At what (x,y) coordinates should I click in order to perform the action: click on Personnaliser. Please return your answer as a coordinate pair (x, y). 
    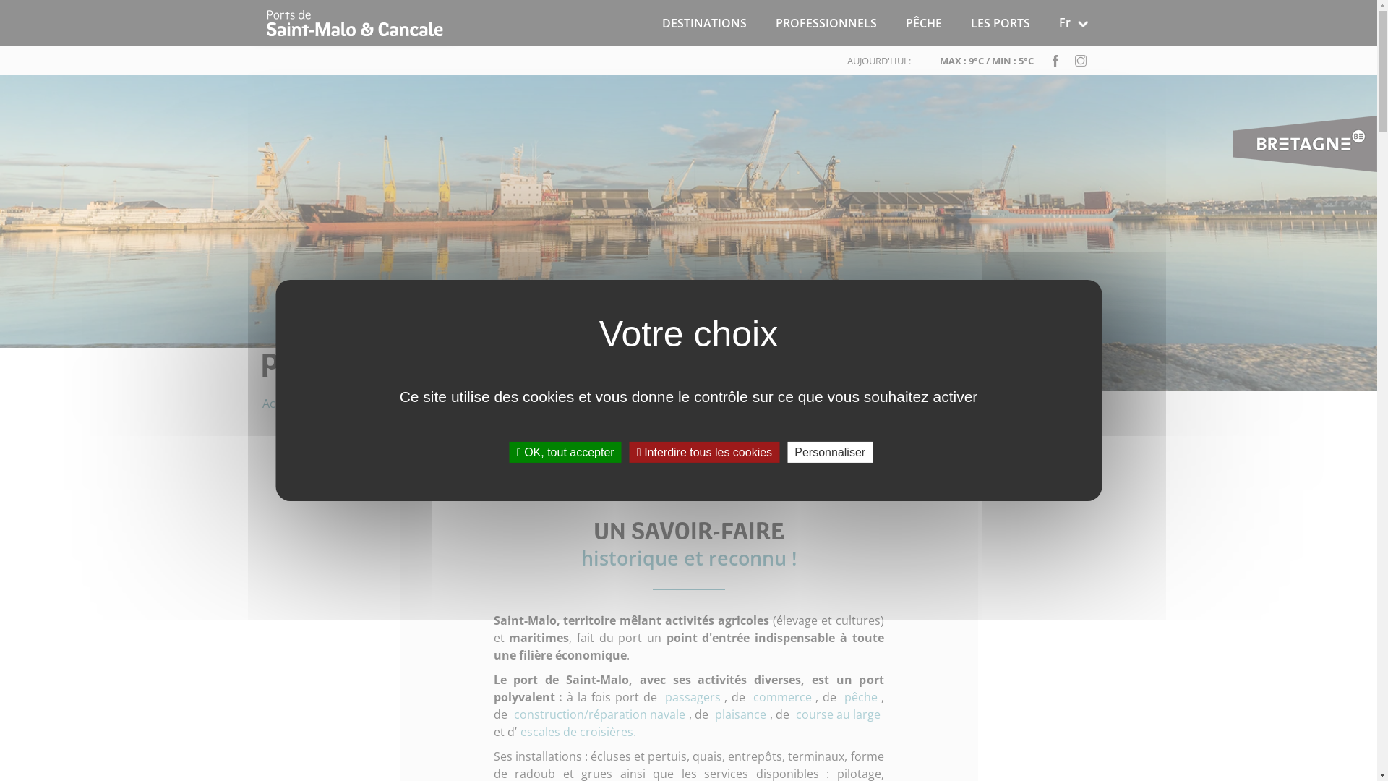
    Looking at the image, I should click on (830, 453).